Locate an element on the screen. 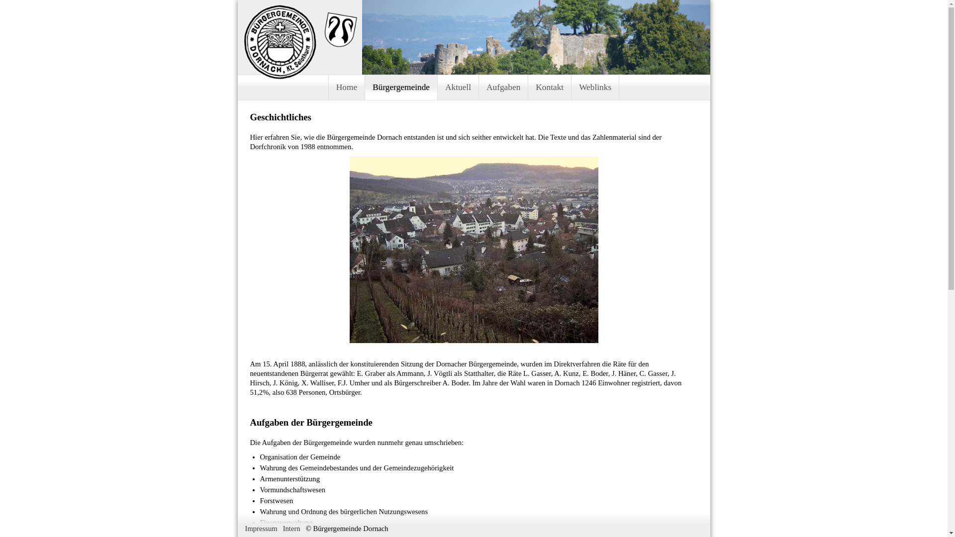 The width and height of the screenshot is (955, 537). Aufgaben is located at coordinates (503, 88).